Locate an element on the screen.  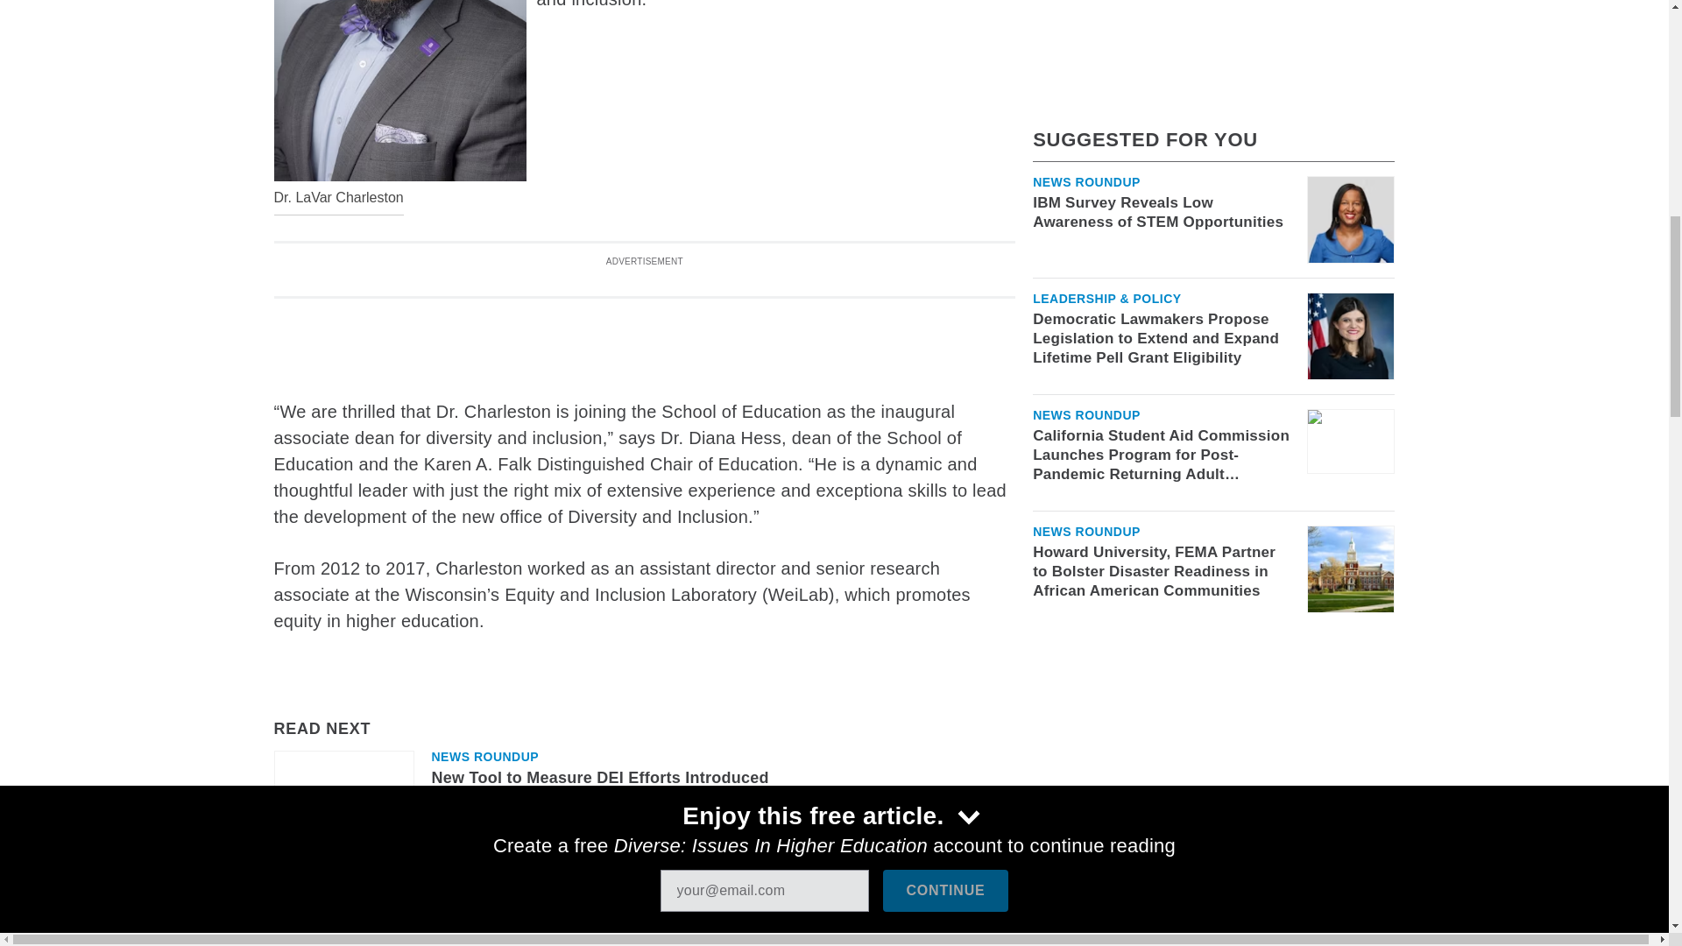
News Roundup is located at coordinates (484, 757).